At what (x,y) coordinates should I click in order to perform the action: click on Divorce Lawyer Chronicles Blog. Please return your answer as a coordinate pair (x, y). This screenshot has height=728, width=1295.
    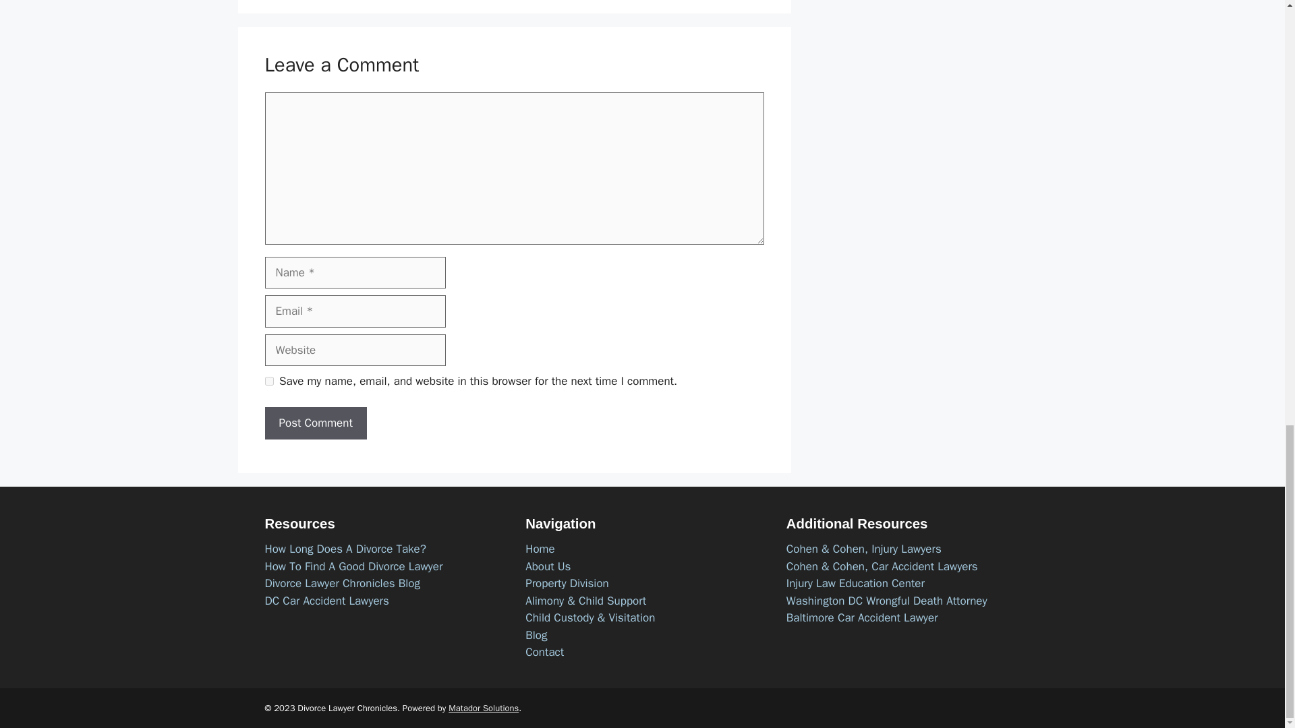
    Looking at the image, I should click on (341, 583).